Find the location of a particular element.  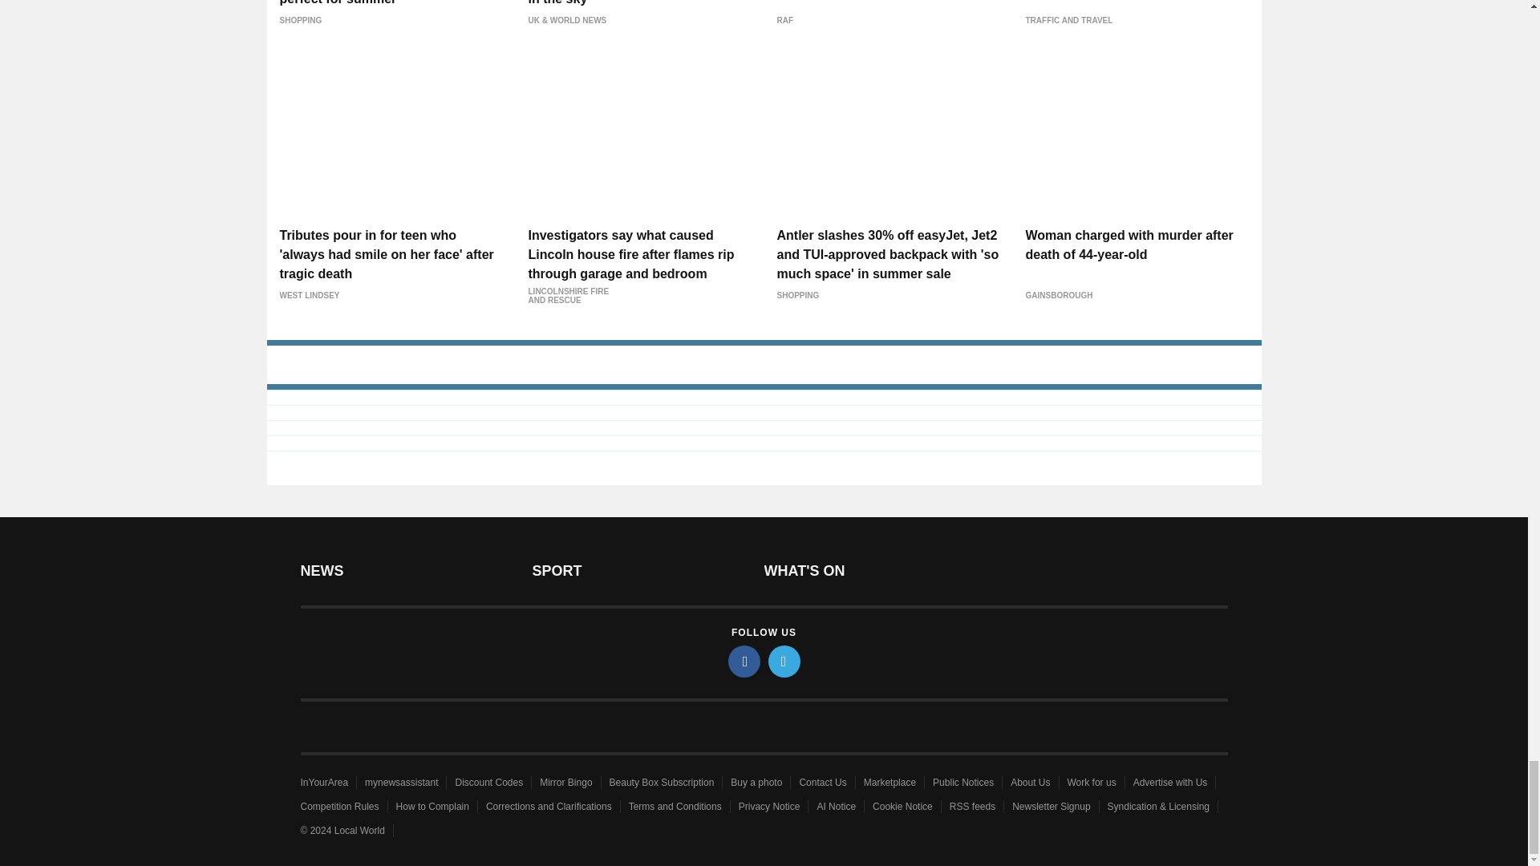

facebook is located at coordinates (744, 661).